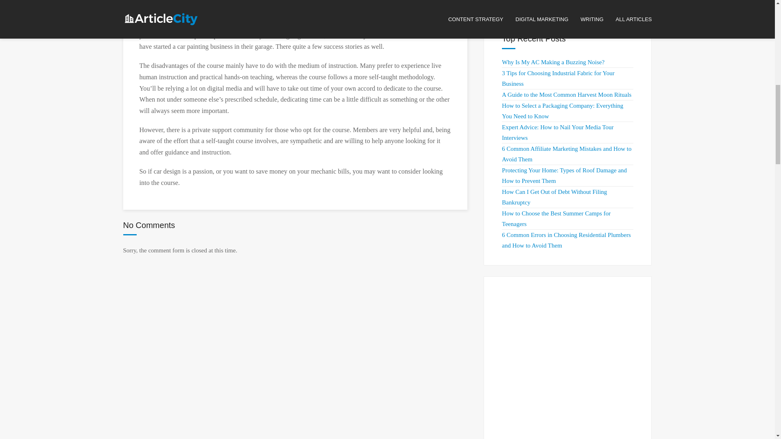 This screenshot has height=439, width=781. I want to click on How Can I Get Out of Debt Without Filing Bankruptcy, so click(554, 197).